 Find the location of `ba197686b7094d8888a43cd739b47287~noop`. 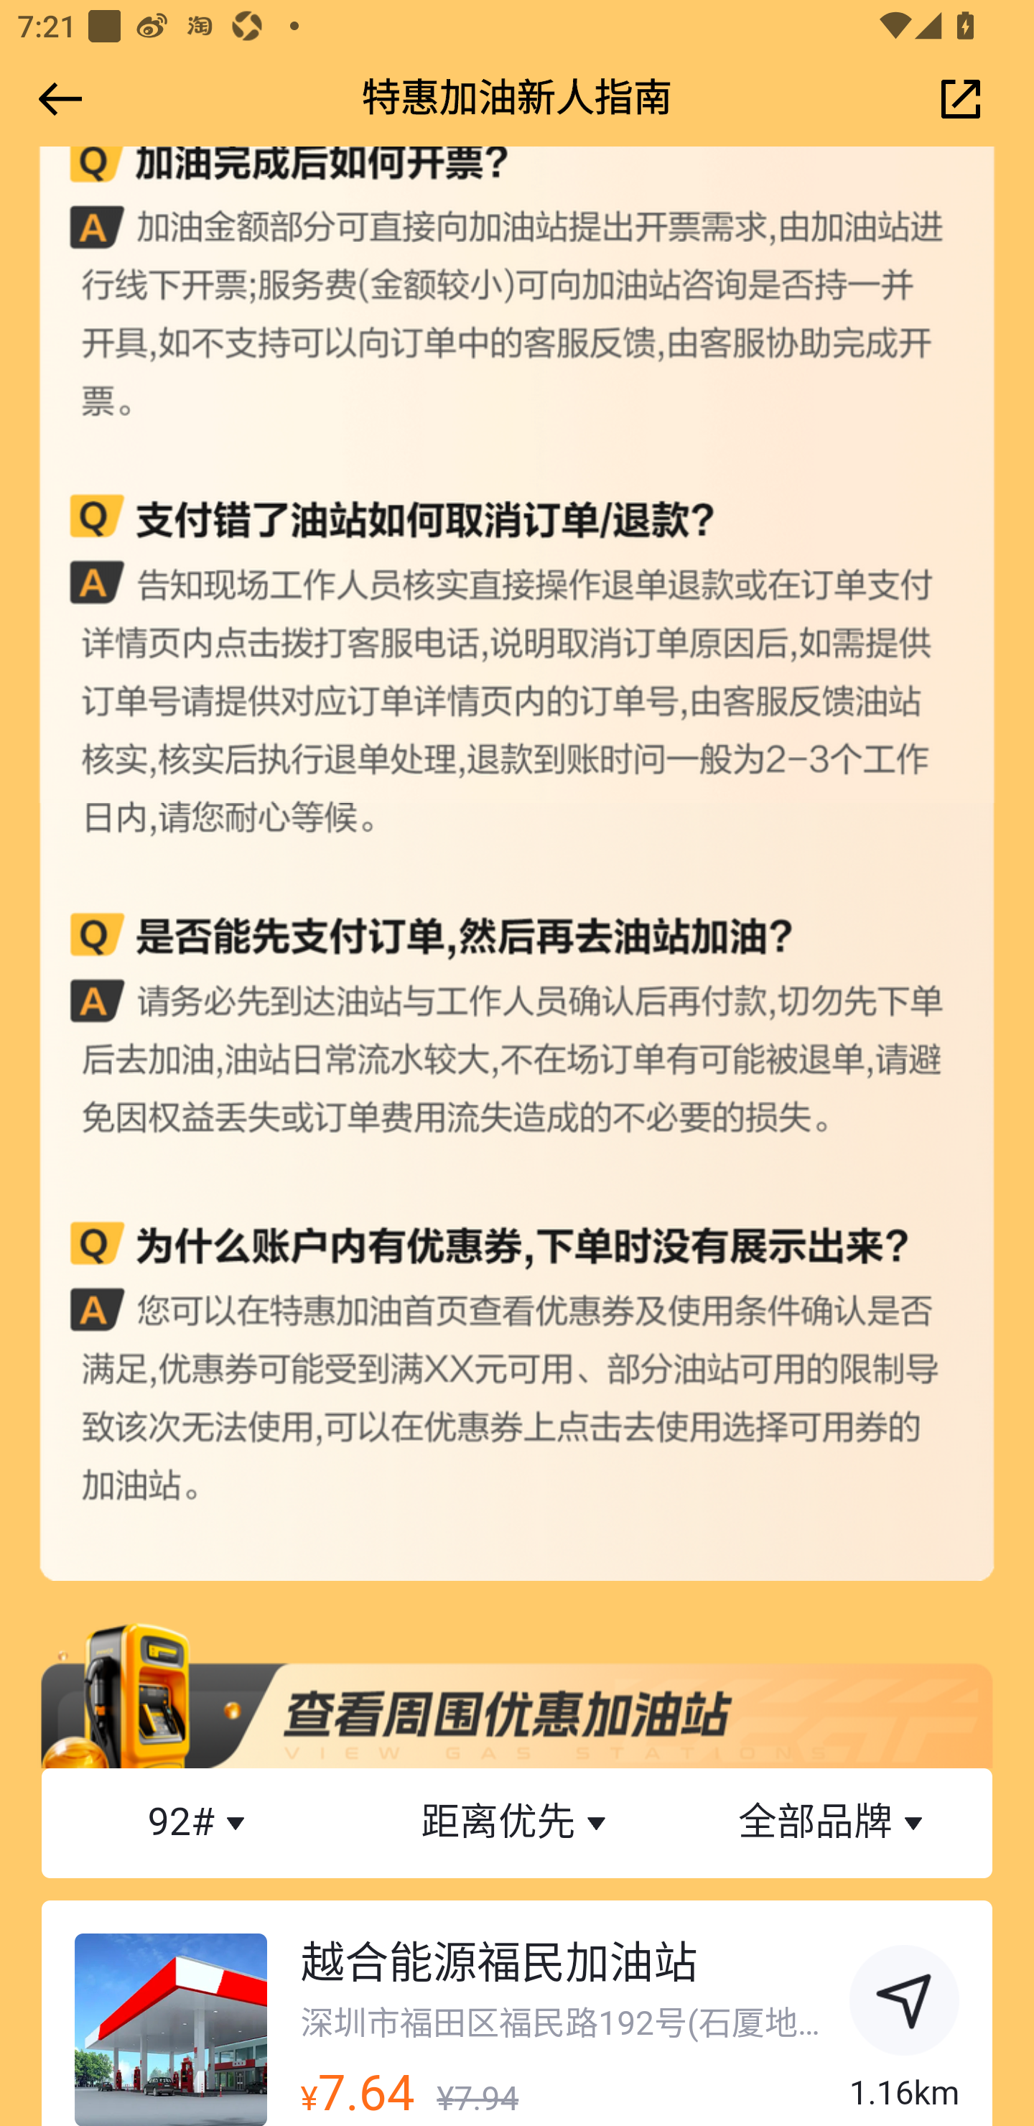

ba197686b7094d8888a43cd739b47287~noop is located at coordinates (905, 2004).